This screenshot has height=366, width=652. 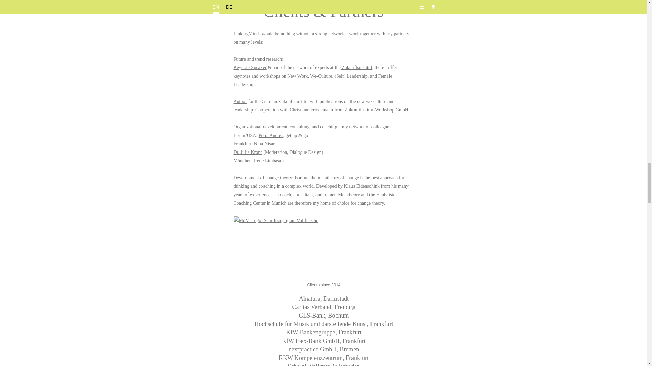 What do you see at coordinates (356, 68) in the screenshot?
I see `Zukunftsinstitut` at bounding box center [356, 68].